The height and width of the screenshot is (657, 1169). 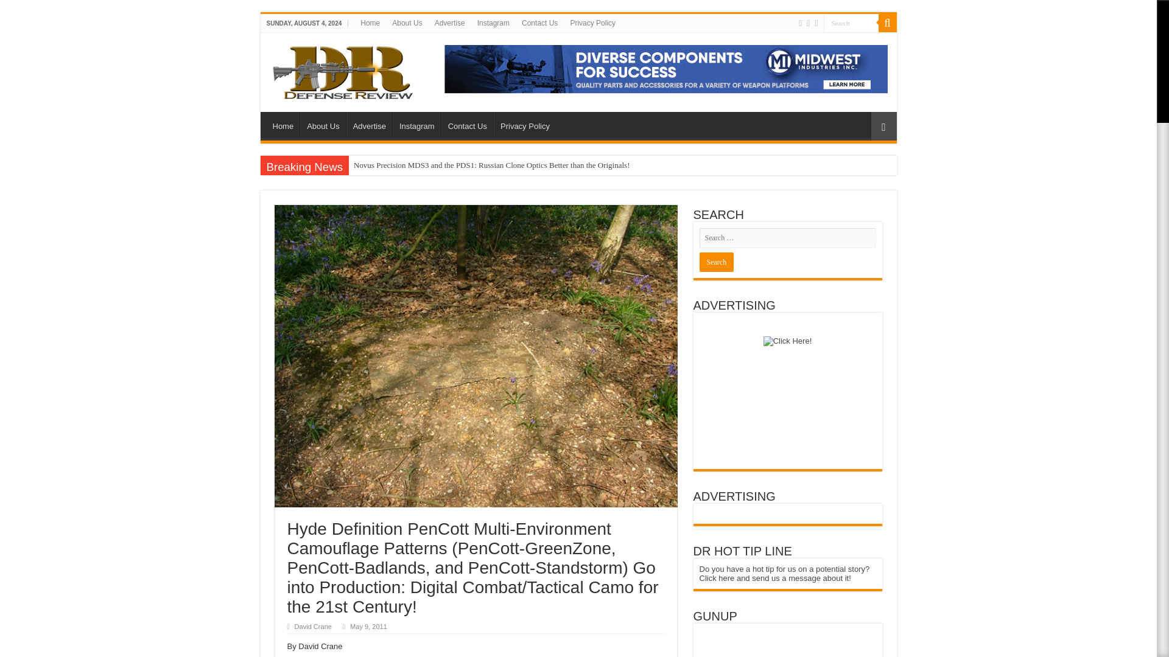 I want to click on Advertise, so click(x=449, y=23).